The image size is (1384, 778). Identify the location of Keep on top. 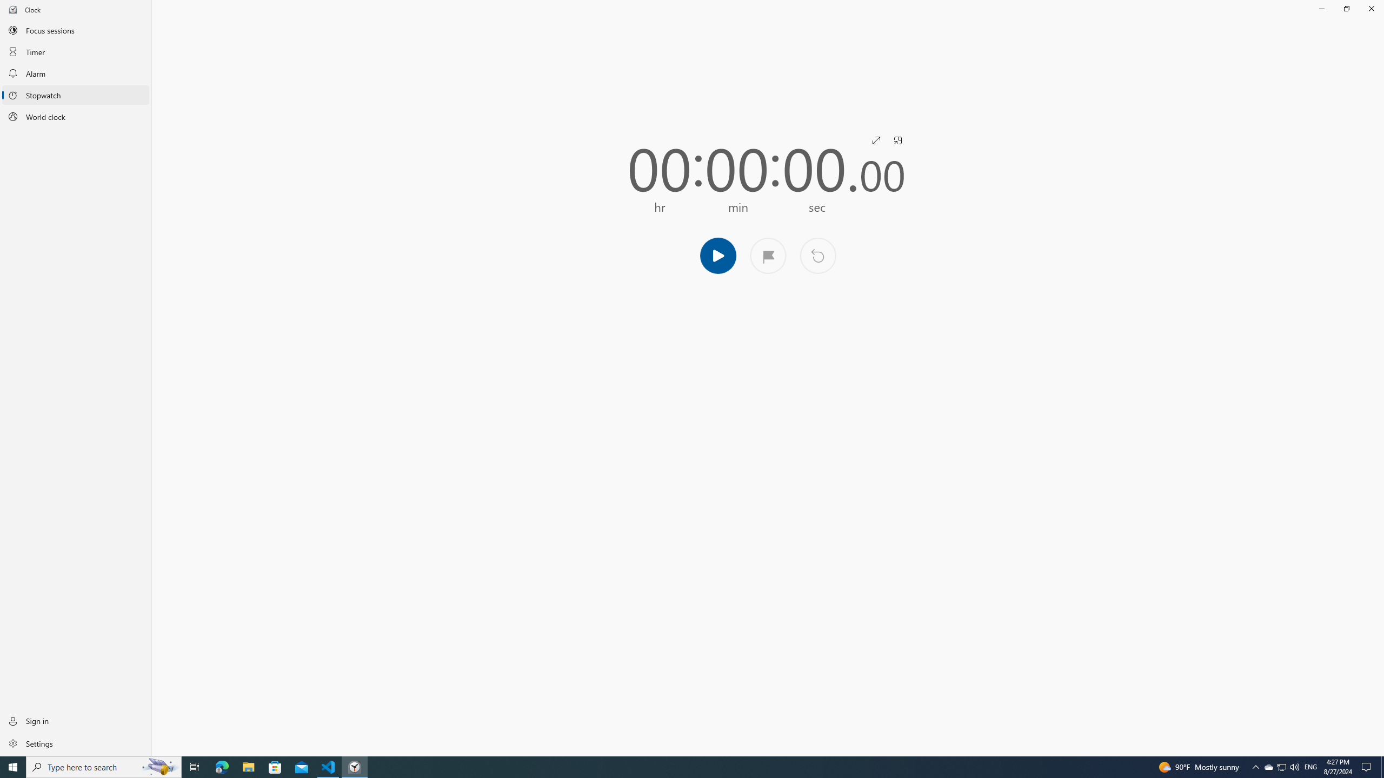
(897, 140).